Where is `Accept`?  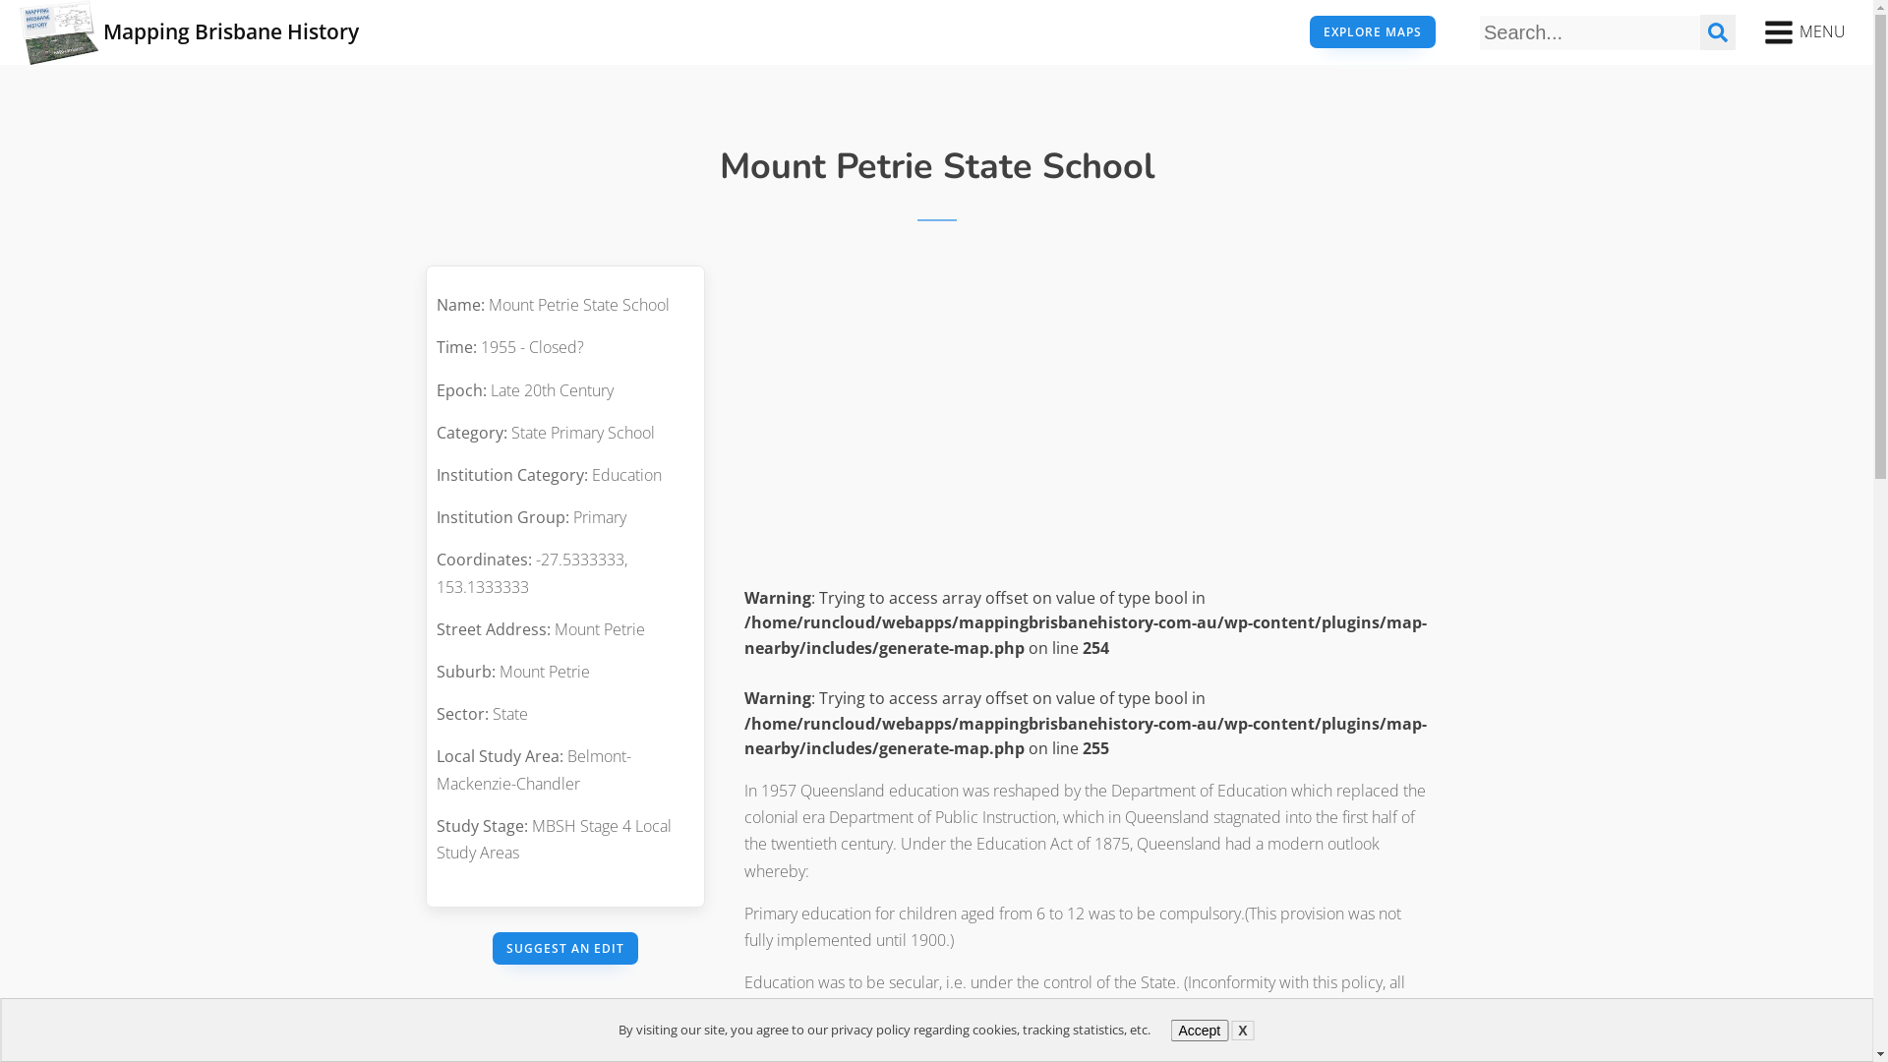 Accept is located at coordinates (1200, 1031).